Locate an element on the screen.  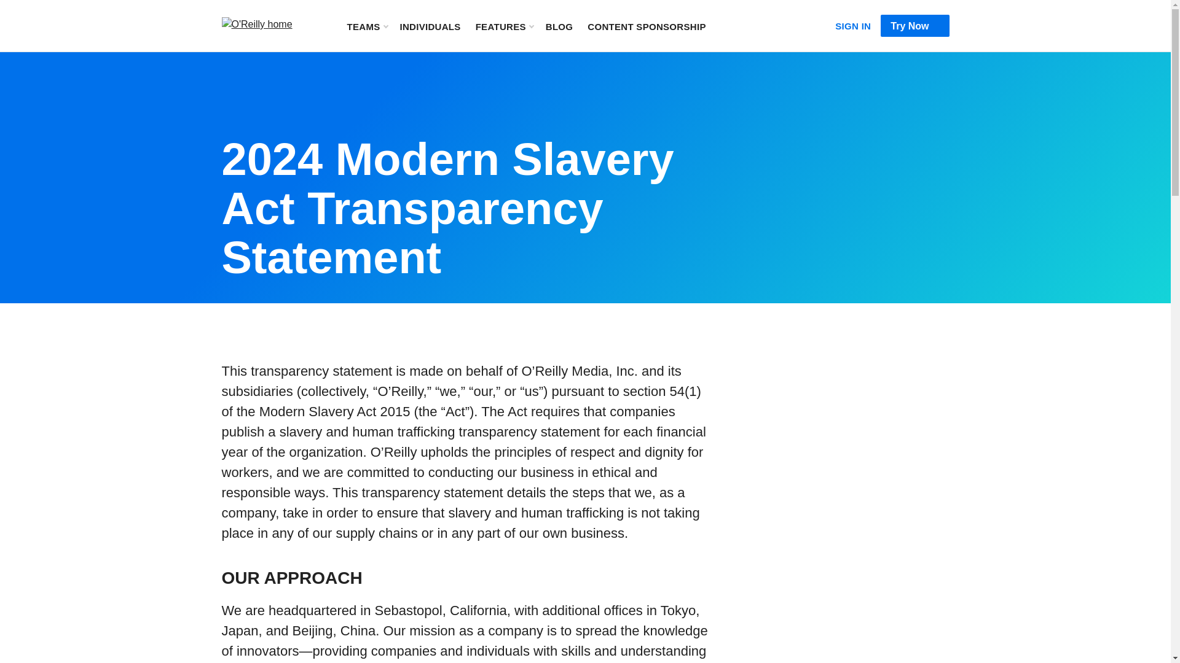
home page is located at coordinates (269, 25).